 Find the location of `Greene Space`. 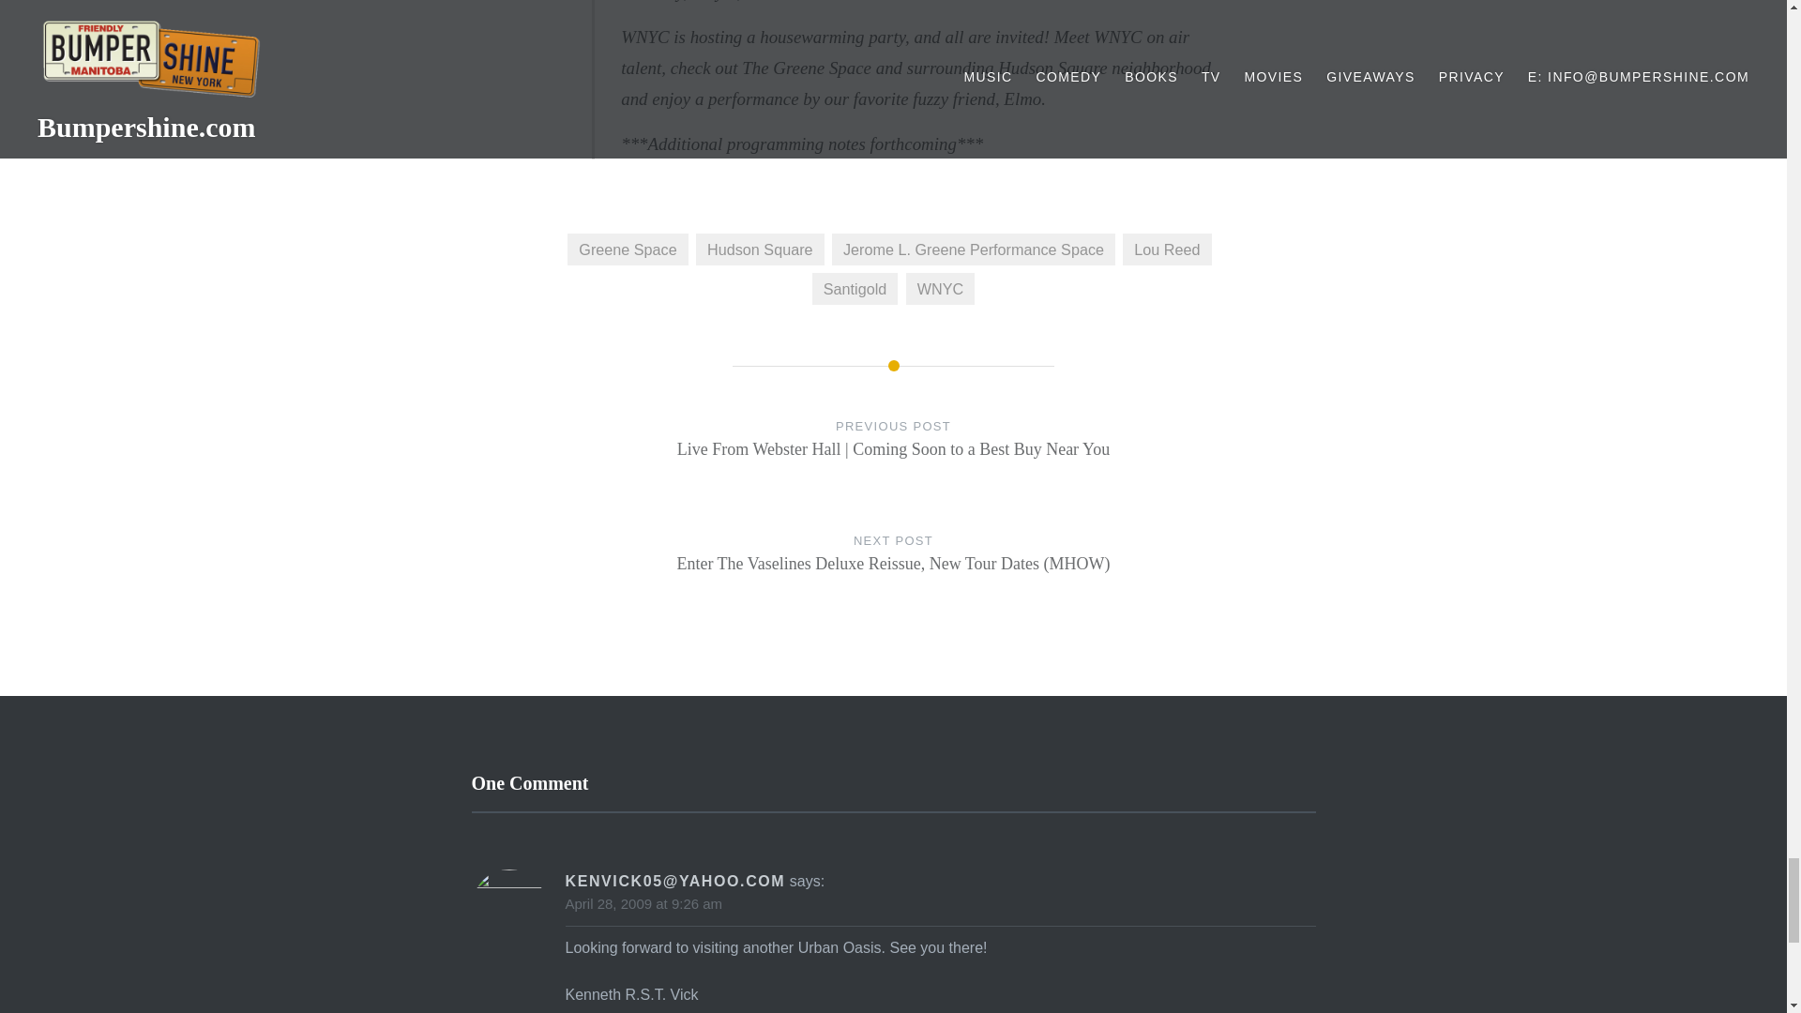

Greene Space is located at coordinates (627, 249).